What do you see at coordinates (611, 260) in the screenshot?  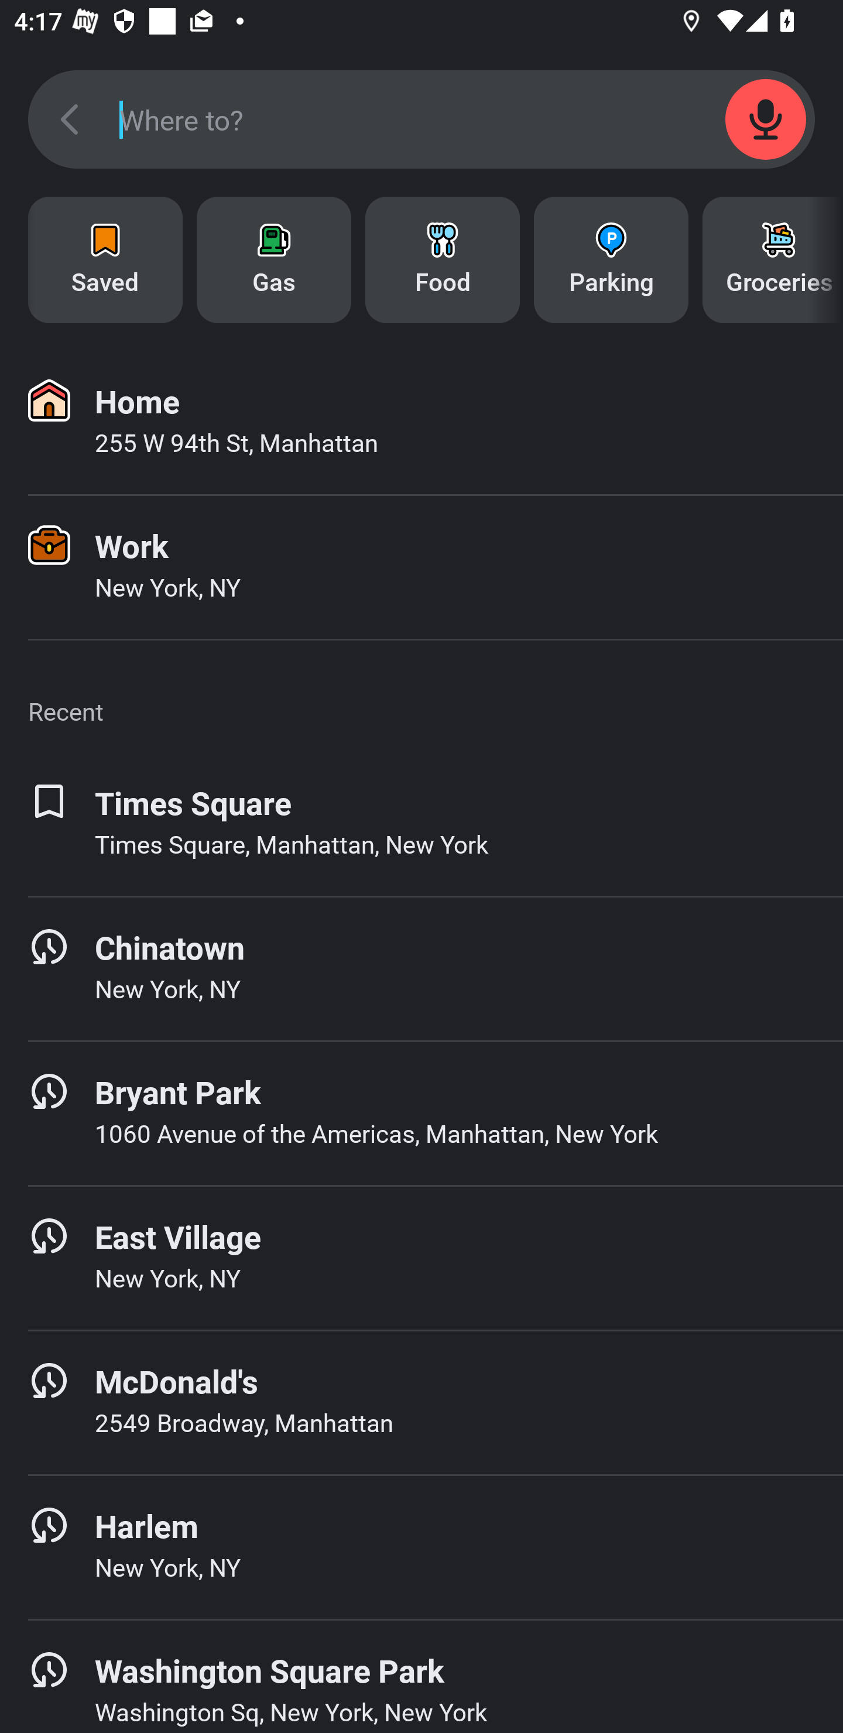 I see `Parking` at bounding box center [611, 260].